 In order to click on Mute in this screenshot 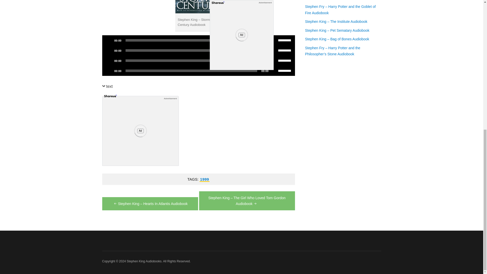, I will do `click(274, 50)`.